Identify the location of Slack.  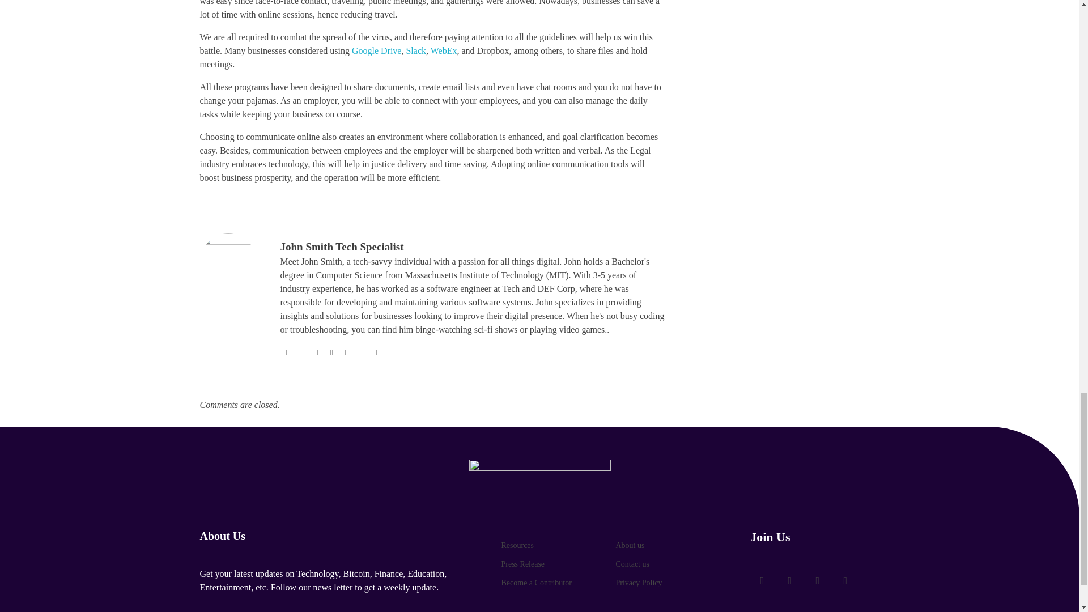
(416, 51).